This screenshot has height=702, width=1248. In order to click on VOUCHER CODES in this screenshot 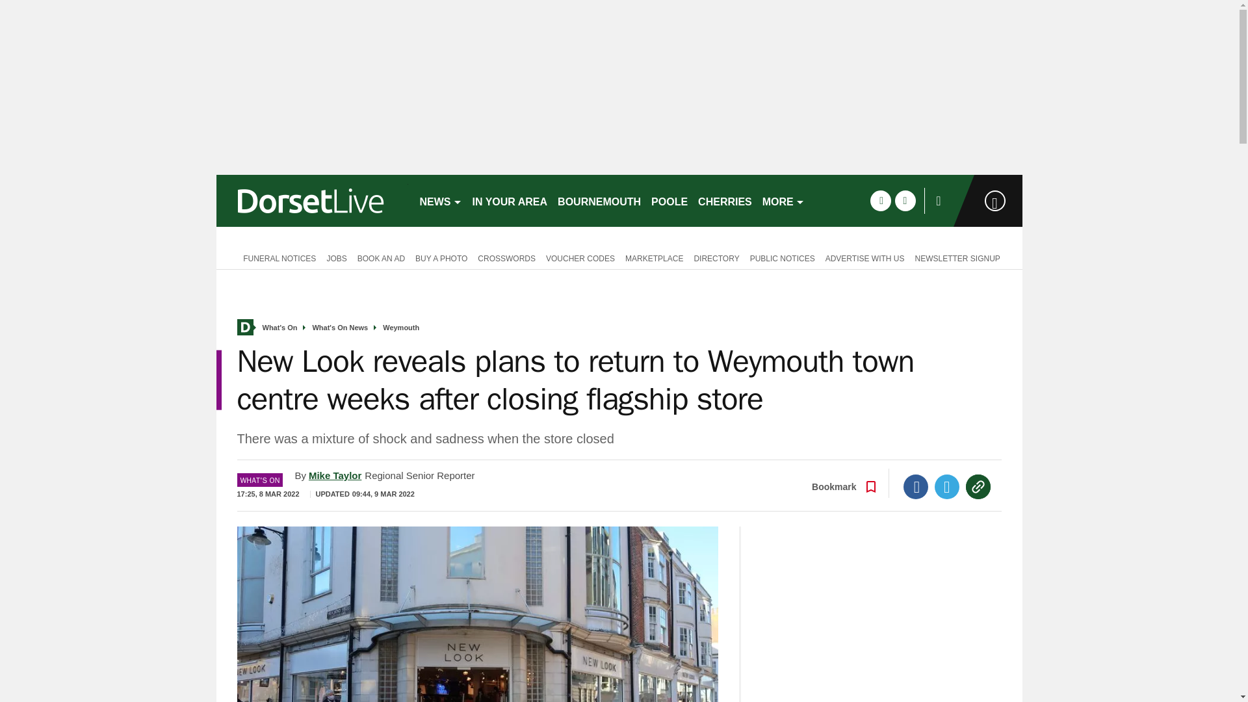, I will do `click(580, 257)`.